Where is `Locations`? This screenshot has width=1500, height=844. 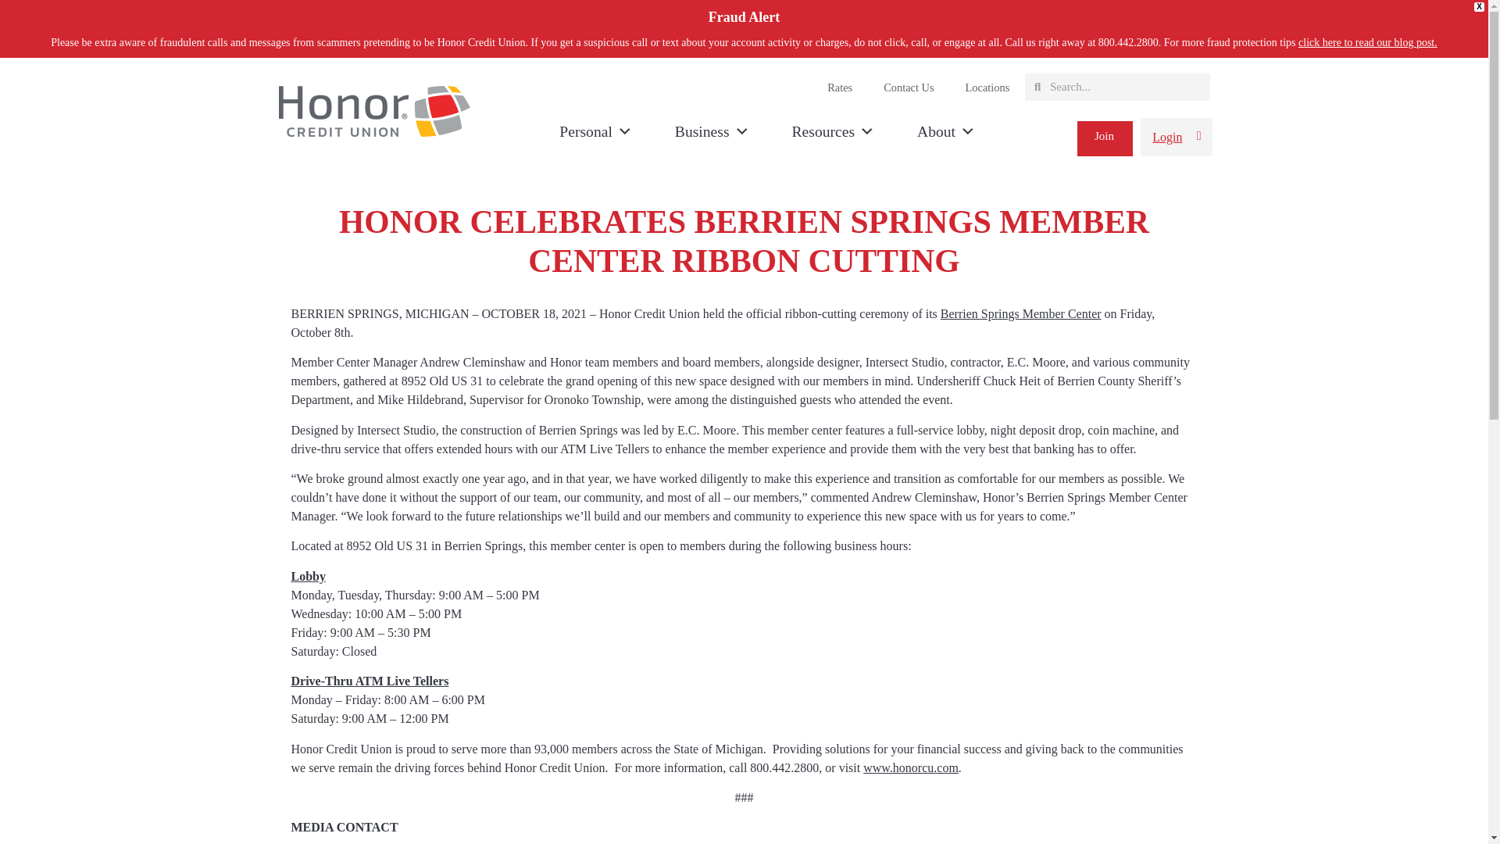 Locations is located at coordinates (987, 88).